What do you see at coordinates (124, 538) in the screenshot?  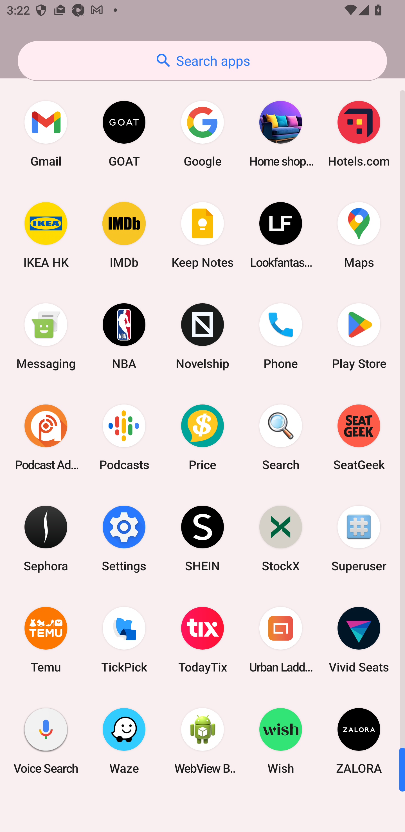 I see `Settings` at bounding box center [124, 538].